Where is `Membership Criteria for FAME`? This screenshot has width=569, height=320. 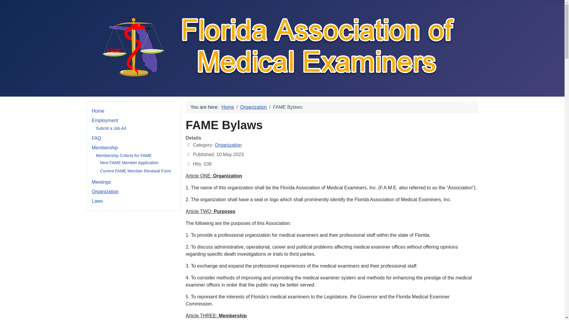
Membership Criteria for FAME is located at coordinates (124, 155).